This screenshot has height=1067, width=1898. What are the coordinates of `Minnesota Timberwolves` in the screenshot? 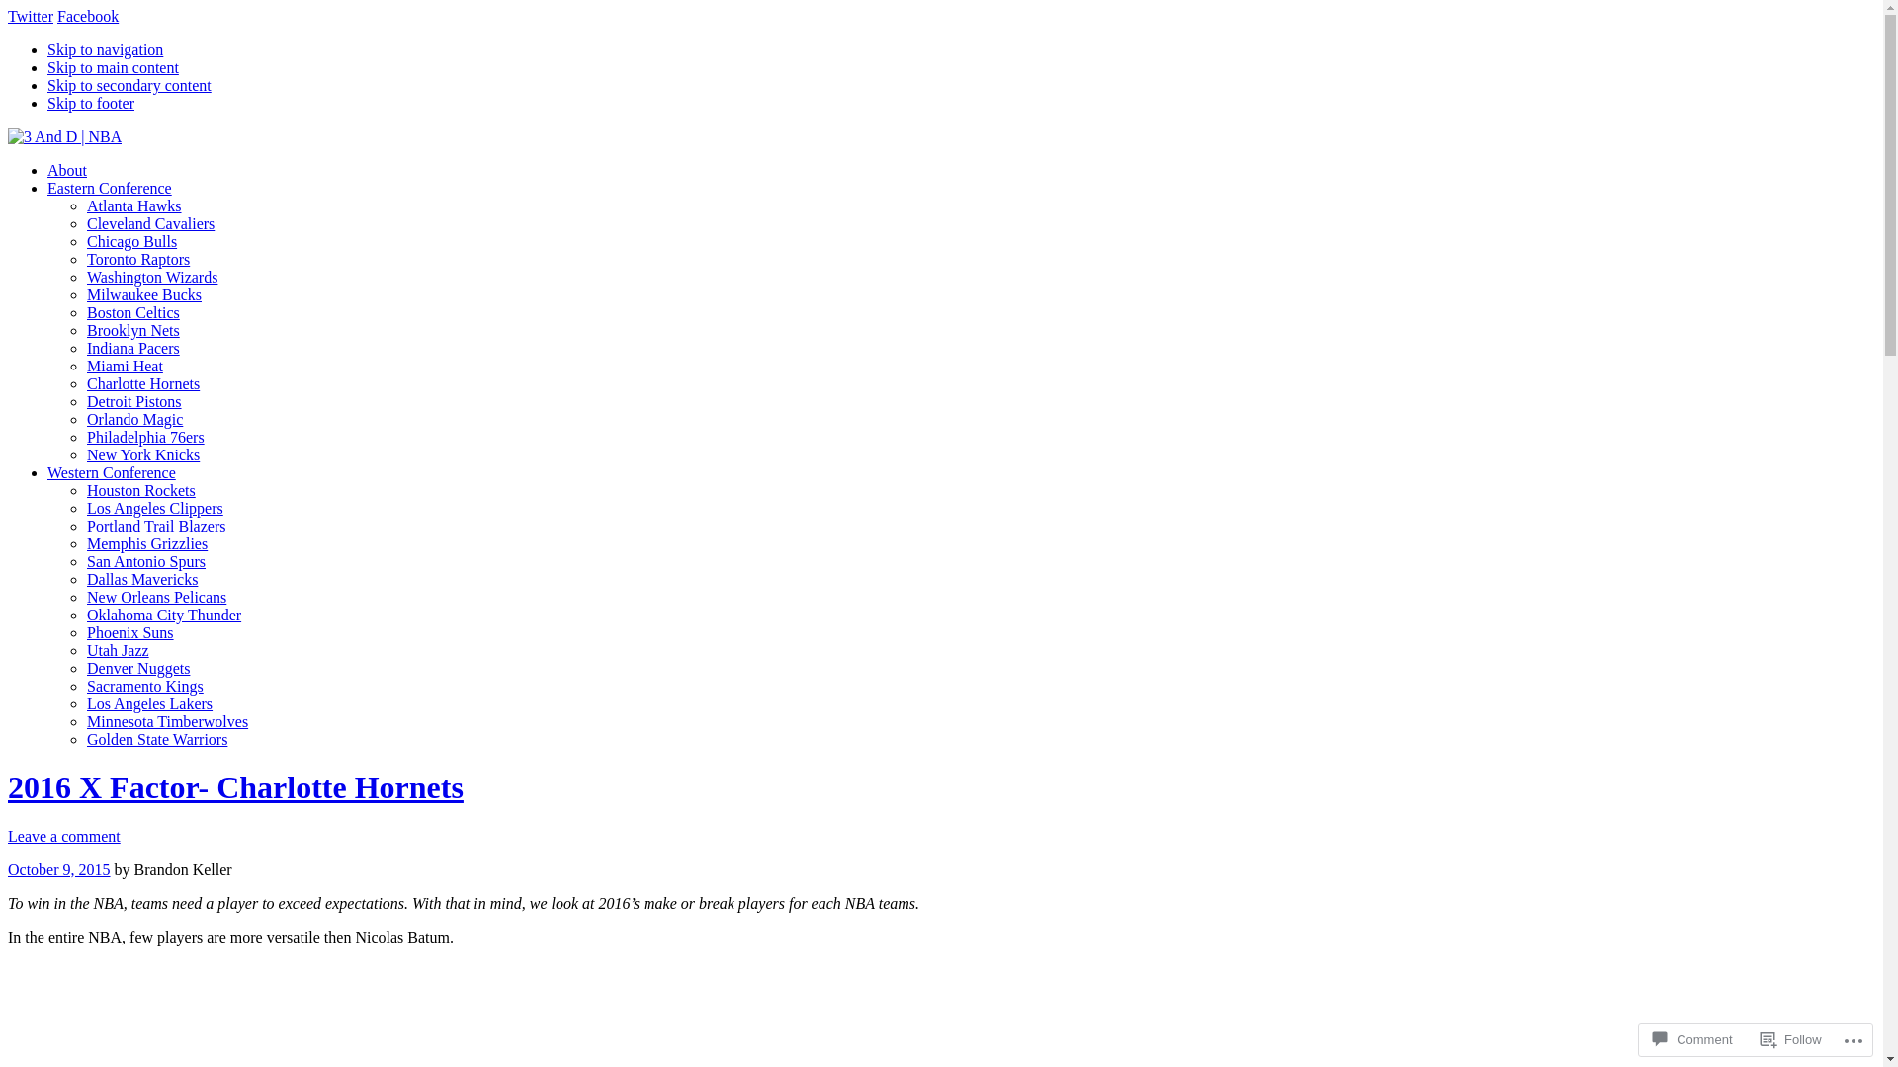 It's located at (168, 721).